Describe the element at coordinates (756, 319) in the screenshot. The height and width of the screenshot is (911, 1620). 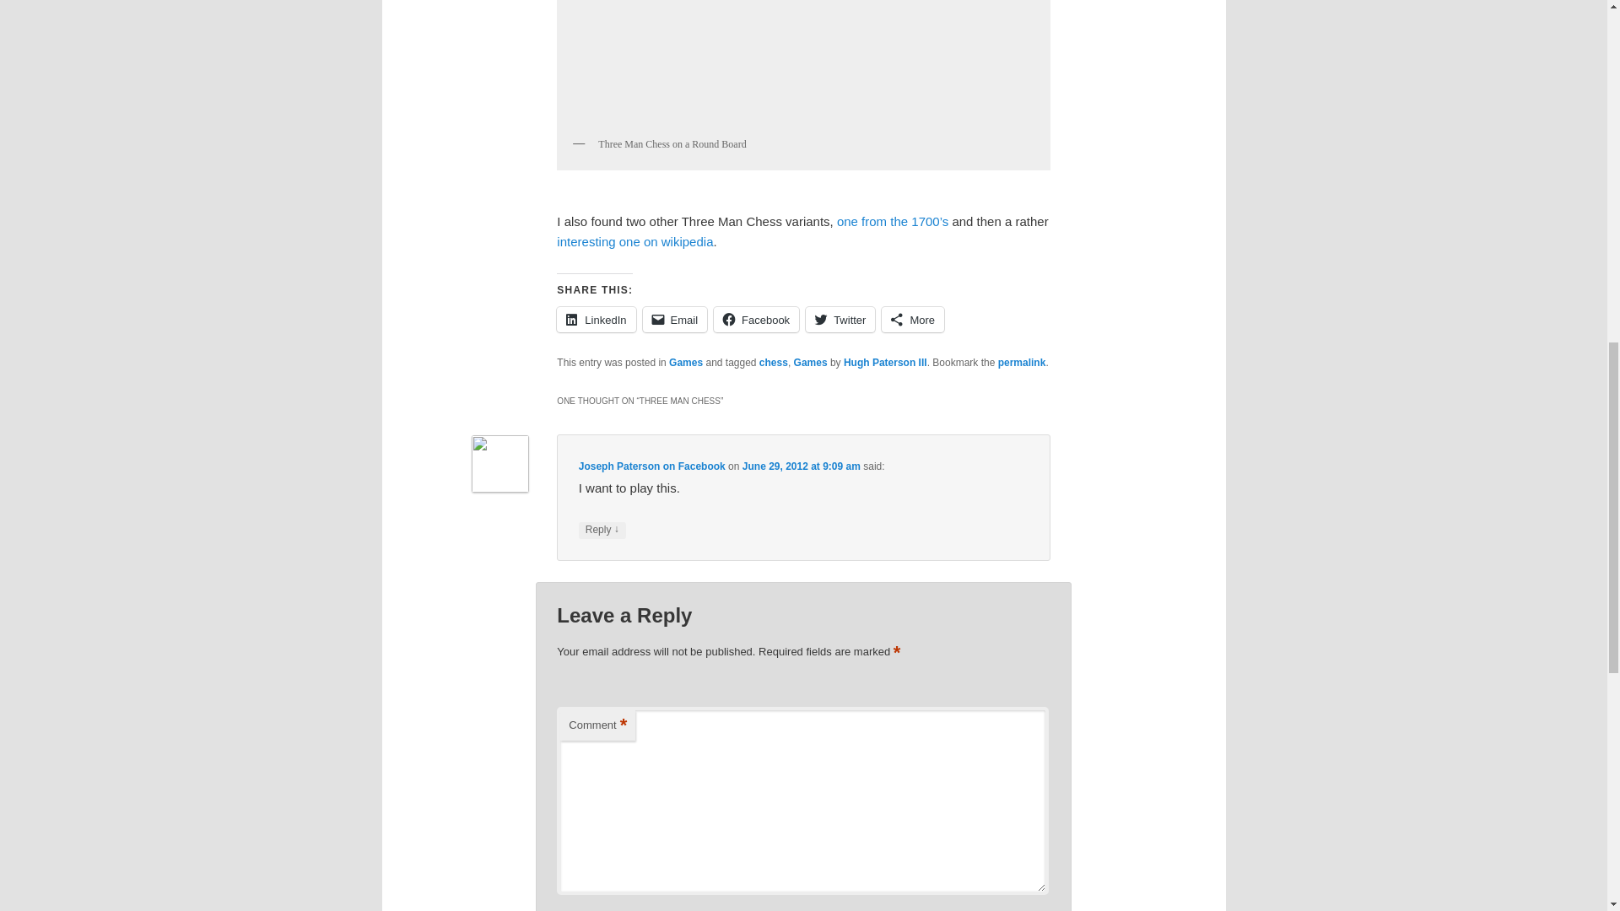
I see `Click to share on Facebook` at that location.